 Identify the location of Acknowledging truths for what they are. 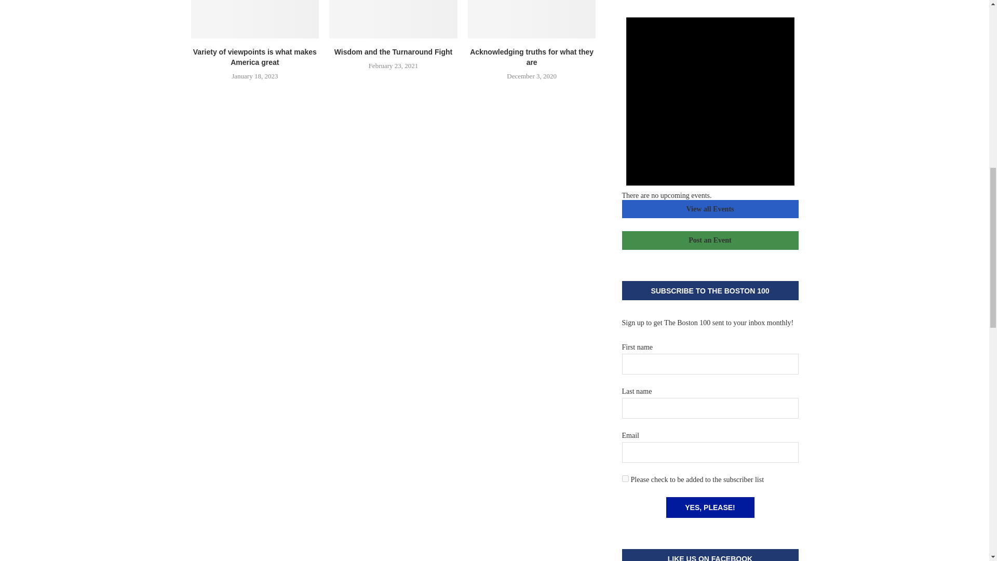
(532, 19).